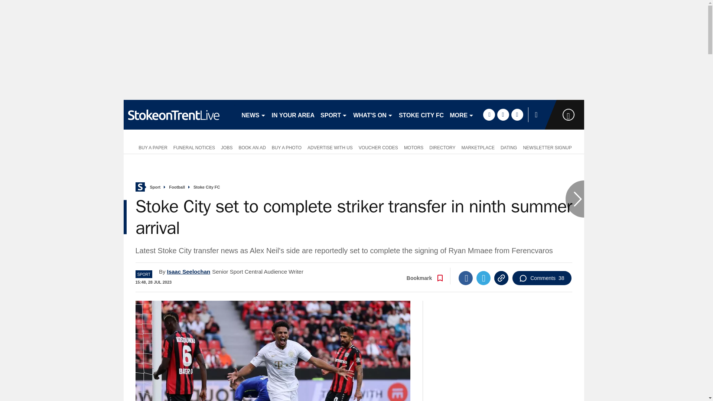  Describe the element at coordinates (489, 114) in the screenshot. I see `facebook` at that location.